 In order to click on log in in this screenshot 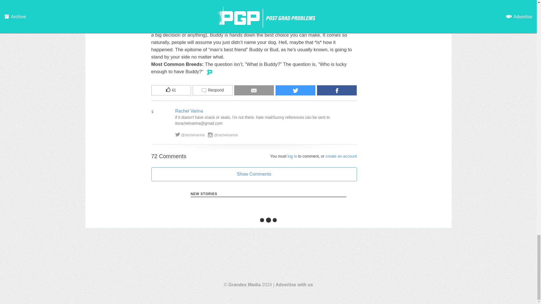, I will do `click(292, 156)`.